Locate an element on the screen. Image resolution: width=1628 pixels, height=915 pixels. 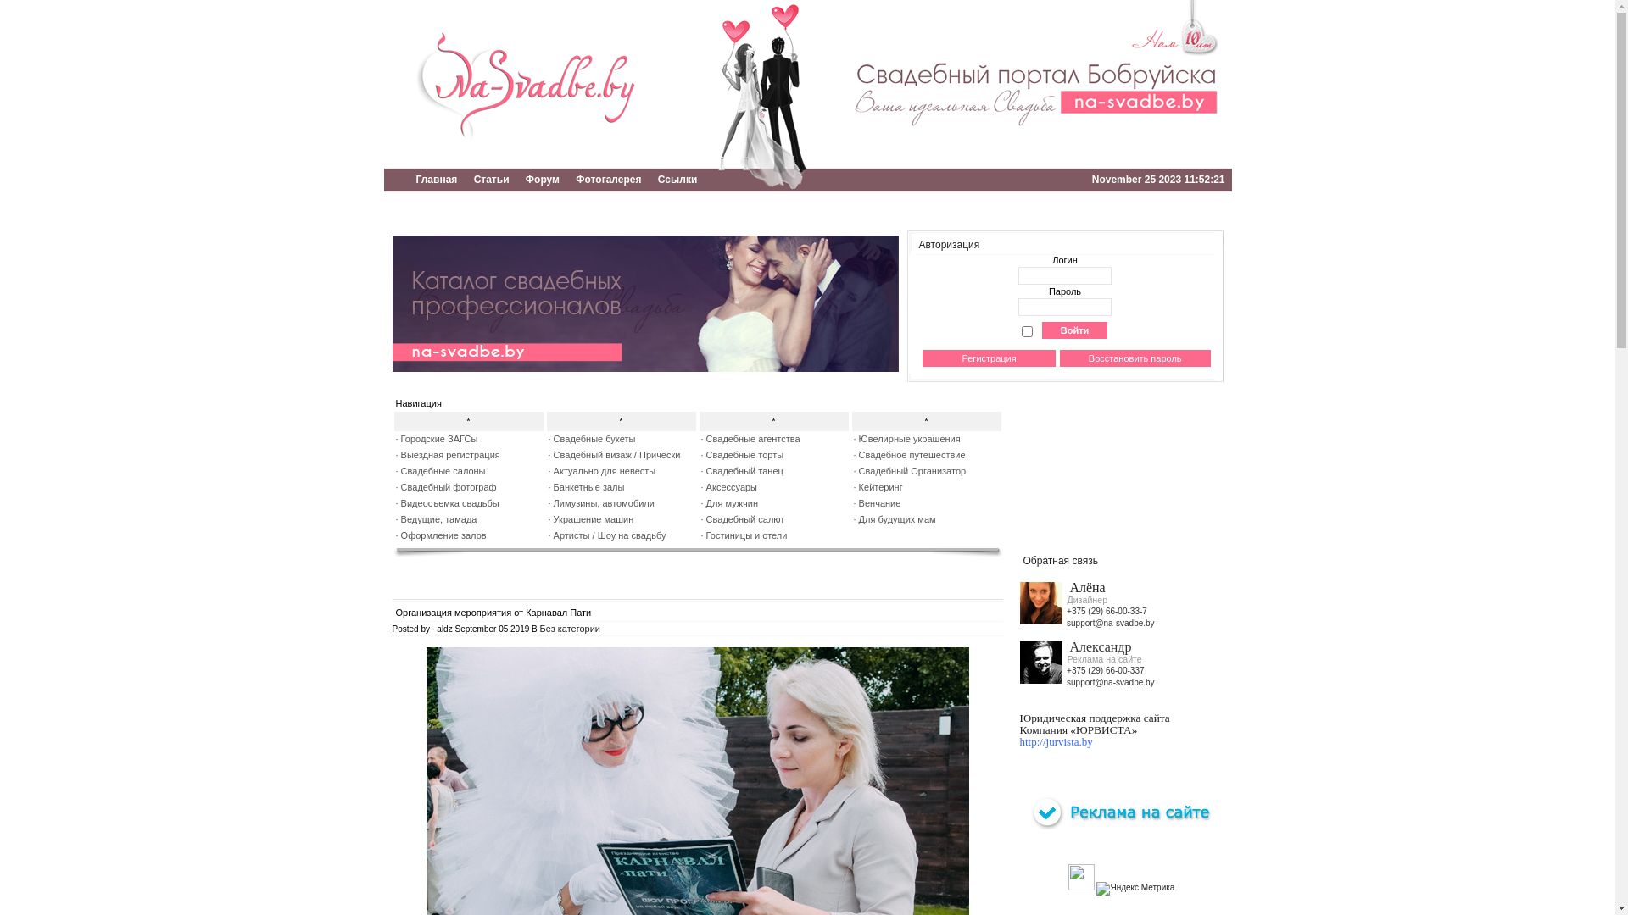
LiveInternet is located at coordinates (1082, 878).